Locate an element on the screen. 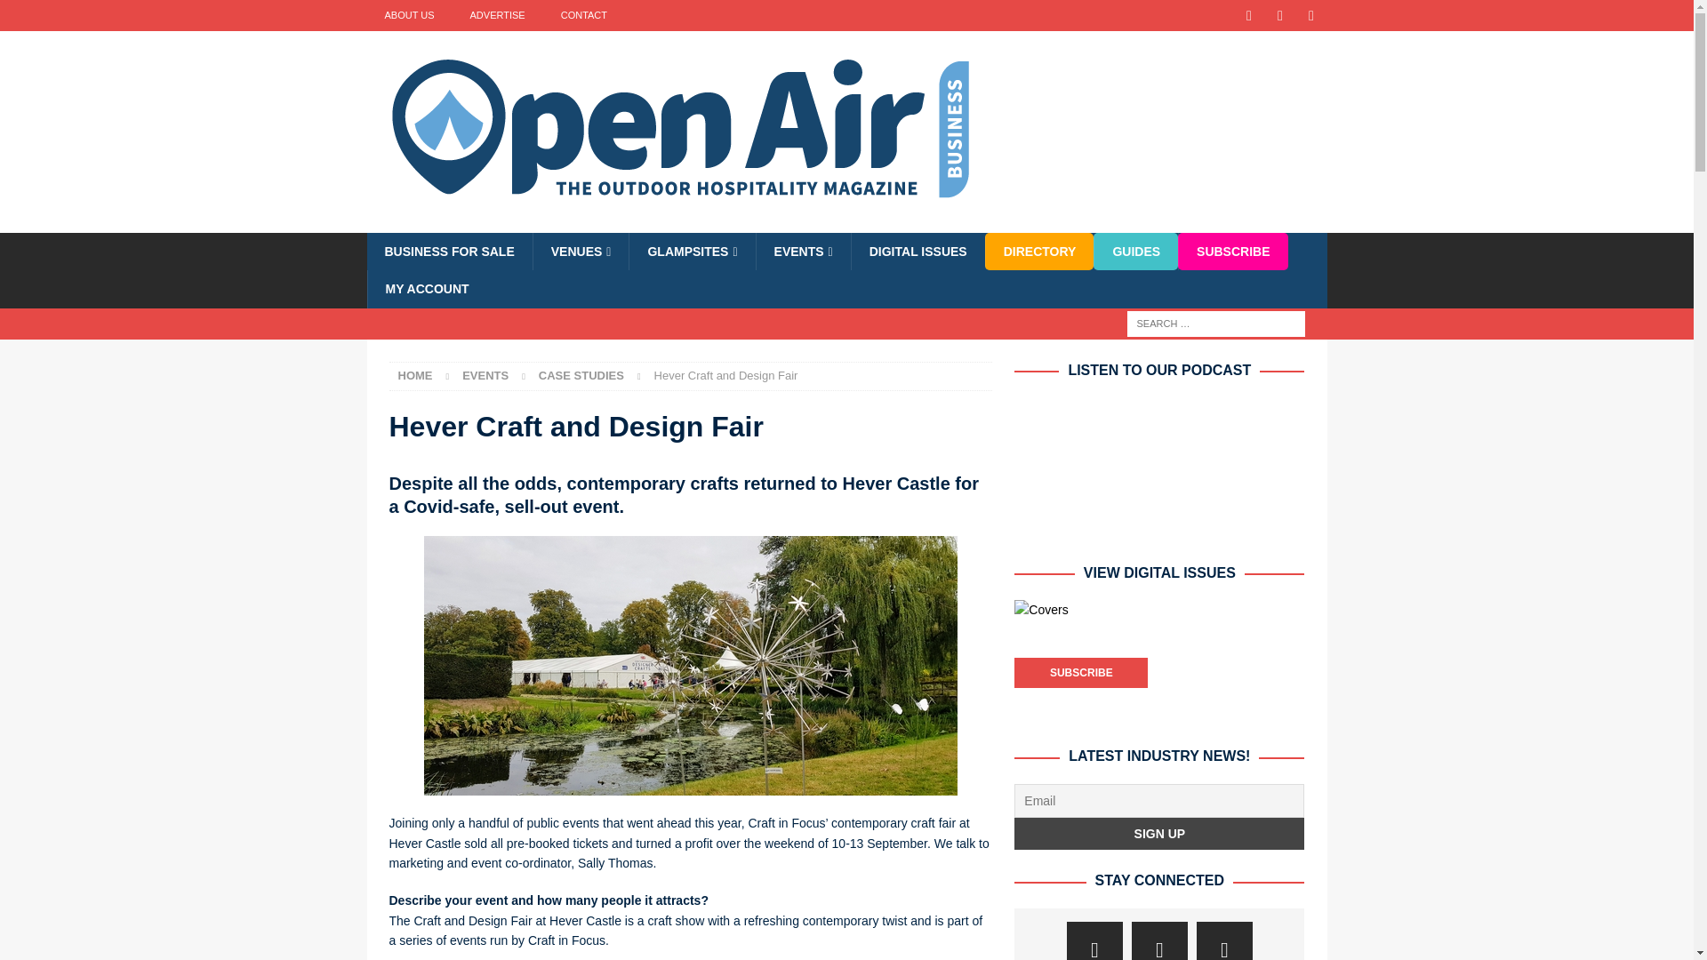 The image size is (1707, 960). DIGITAL ISSUES is located at coordinates (918, 251).